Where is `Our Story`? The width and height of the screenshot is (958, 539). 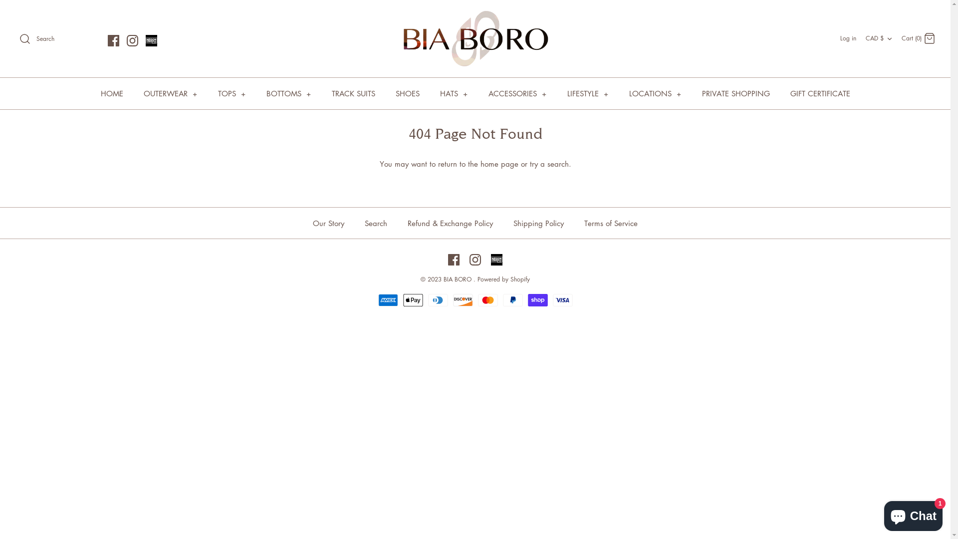 Our Story is located at coordinates (328, 224).